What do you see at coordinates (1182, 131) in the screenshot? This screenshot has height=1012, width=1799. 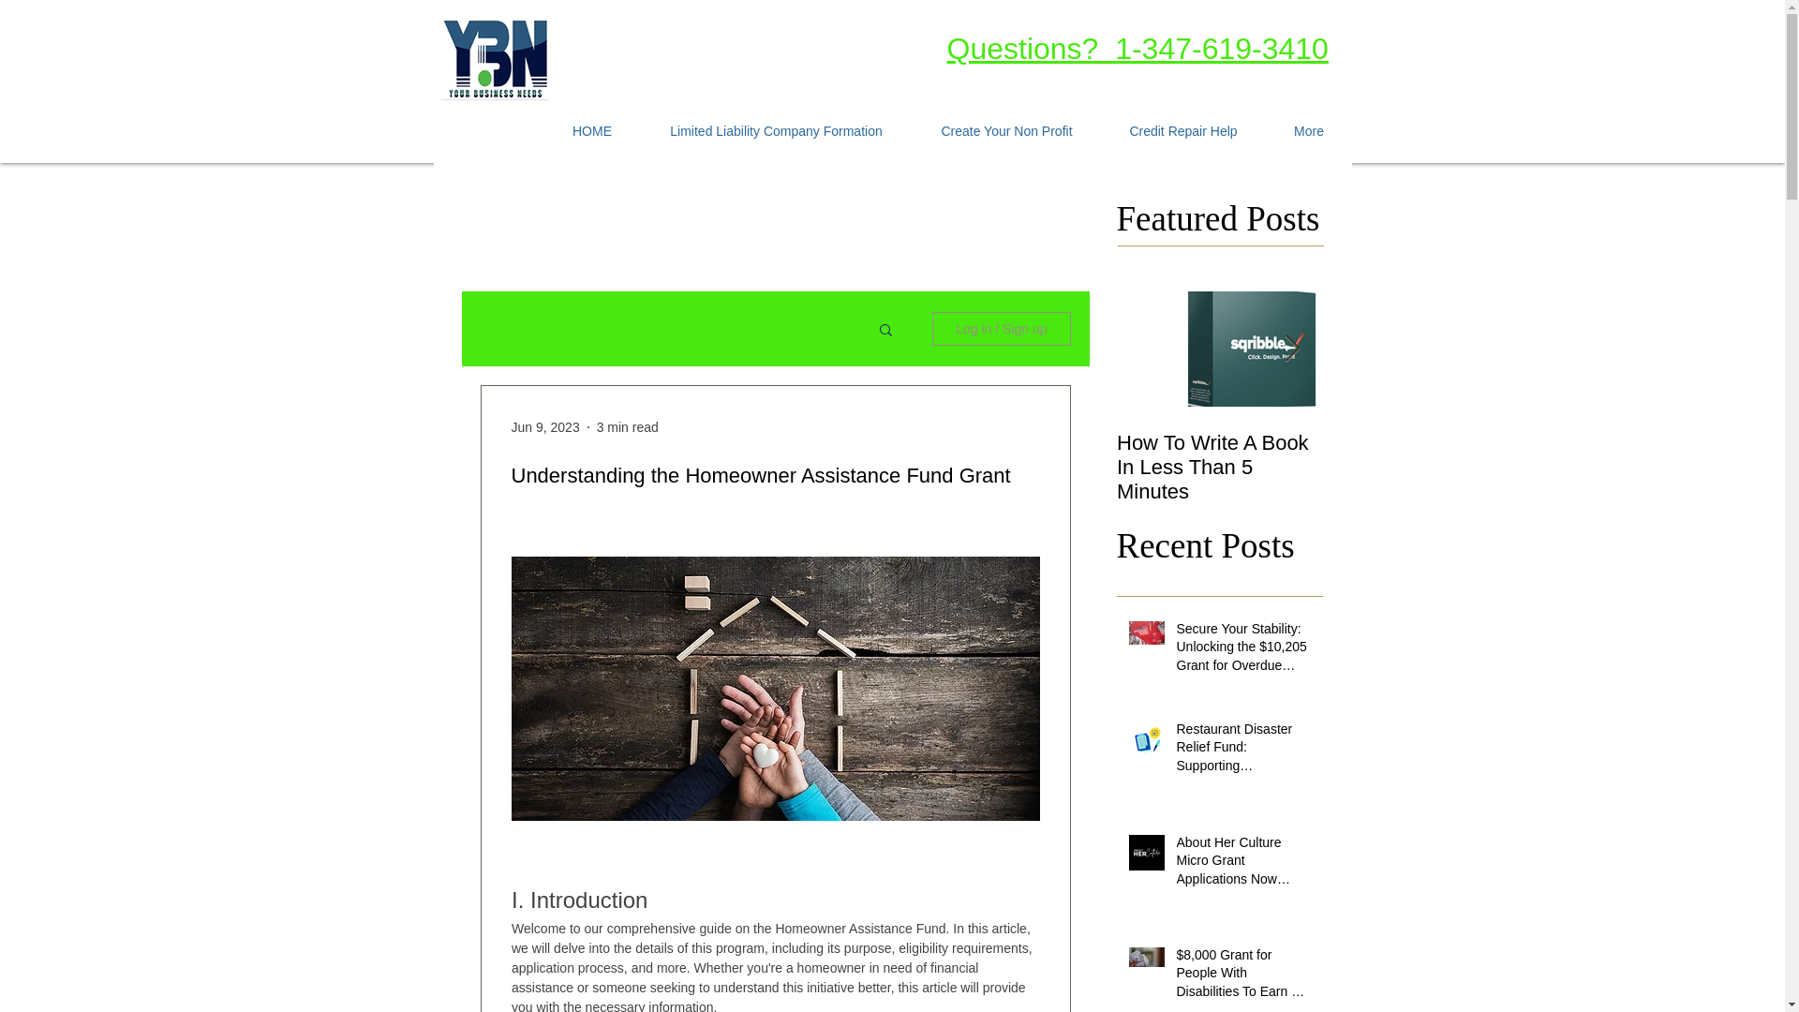 I see `Credit Repair Help` at bounding box center [1182, 131].